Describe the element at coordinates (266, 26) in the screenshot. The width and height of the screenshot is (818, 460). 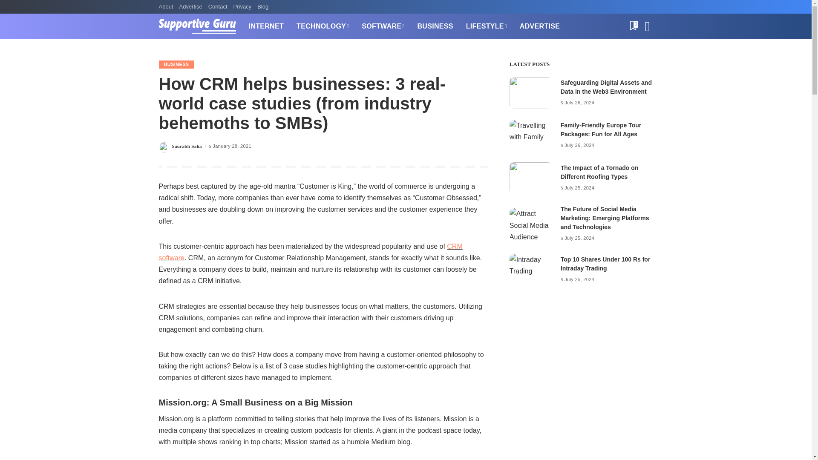
I see `INTERNET` at that location.